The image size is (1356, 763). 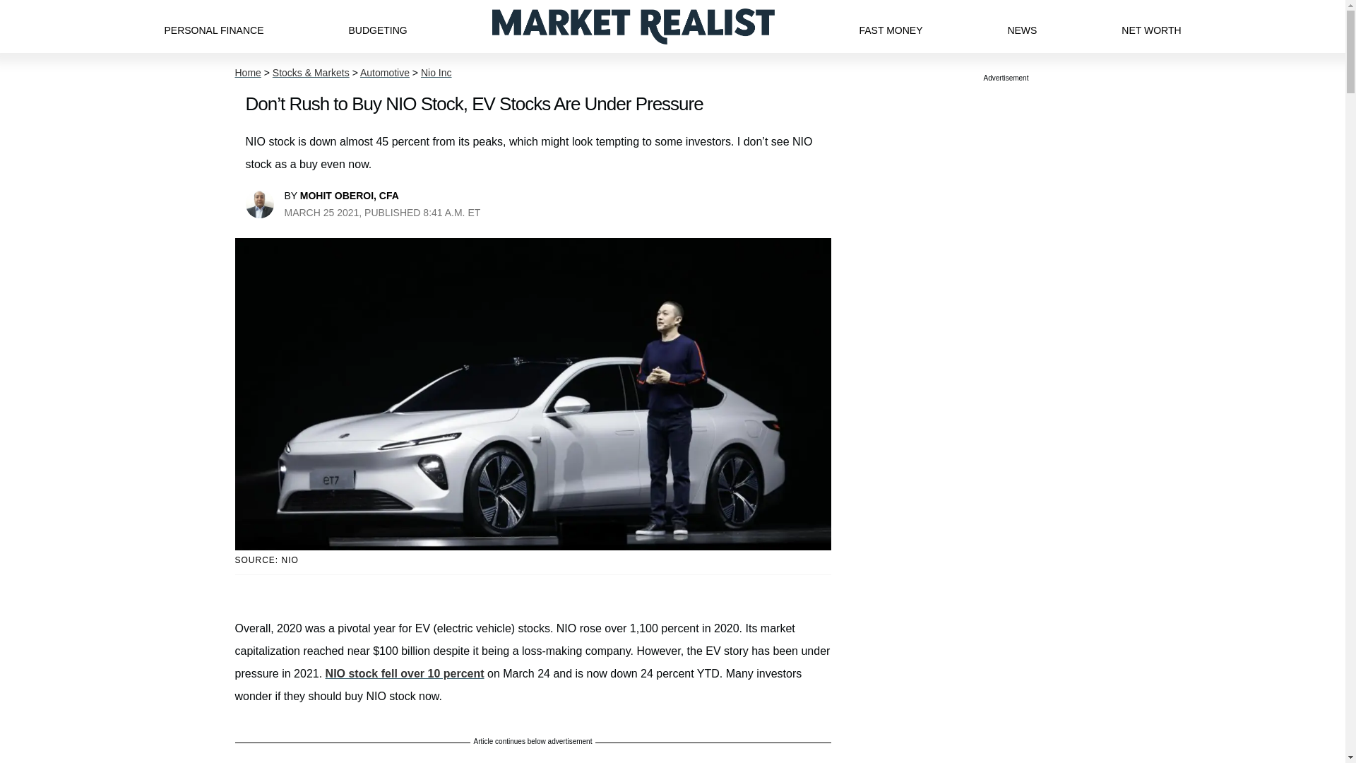 I want to click on SOURCE: NIO, so click(x=533, y=561).